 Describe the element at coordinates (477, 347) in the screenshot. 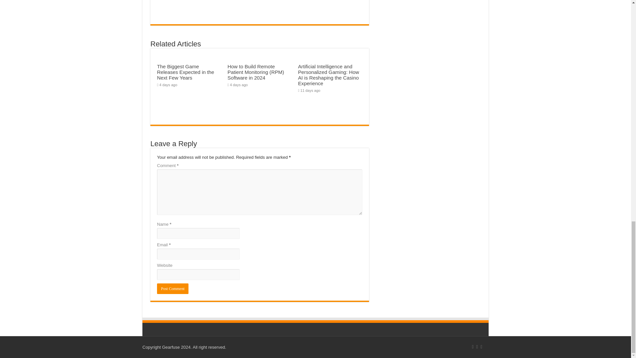

I see `Facebook` at that location.